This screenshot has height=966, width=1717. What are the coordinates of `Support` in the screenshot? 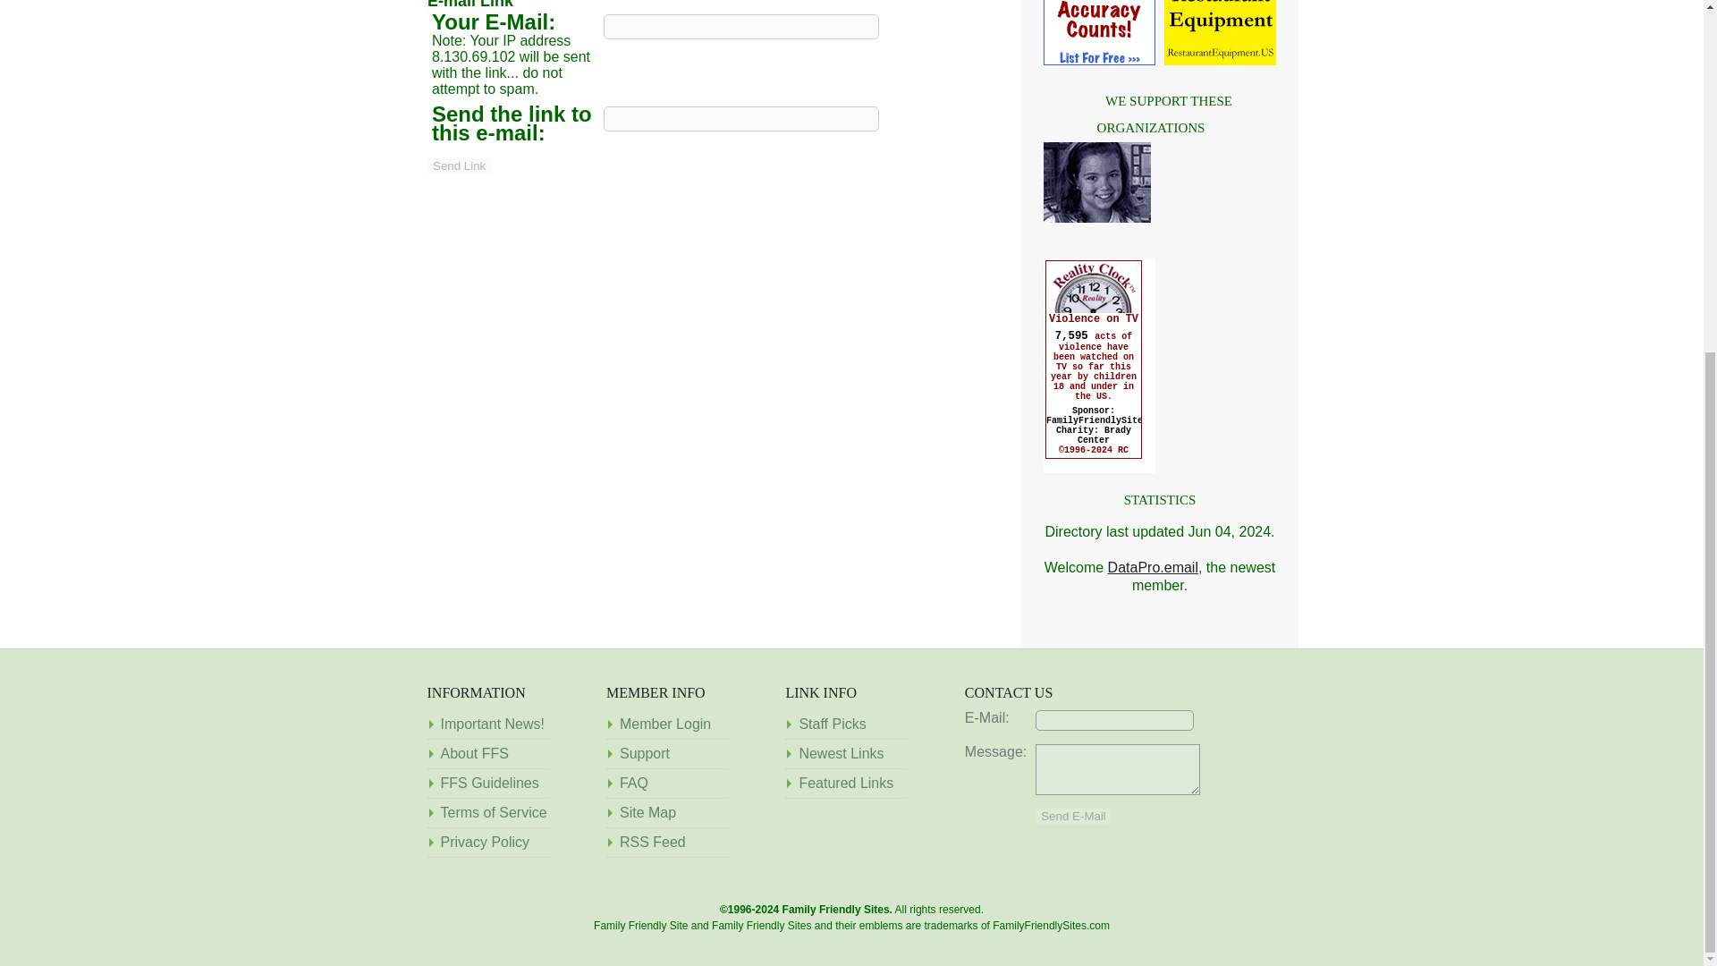 It's located at (644, 753).